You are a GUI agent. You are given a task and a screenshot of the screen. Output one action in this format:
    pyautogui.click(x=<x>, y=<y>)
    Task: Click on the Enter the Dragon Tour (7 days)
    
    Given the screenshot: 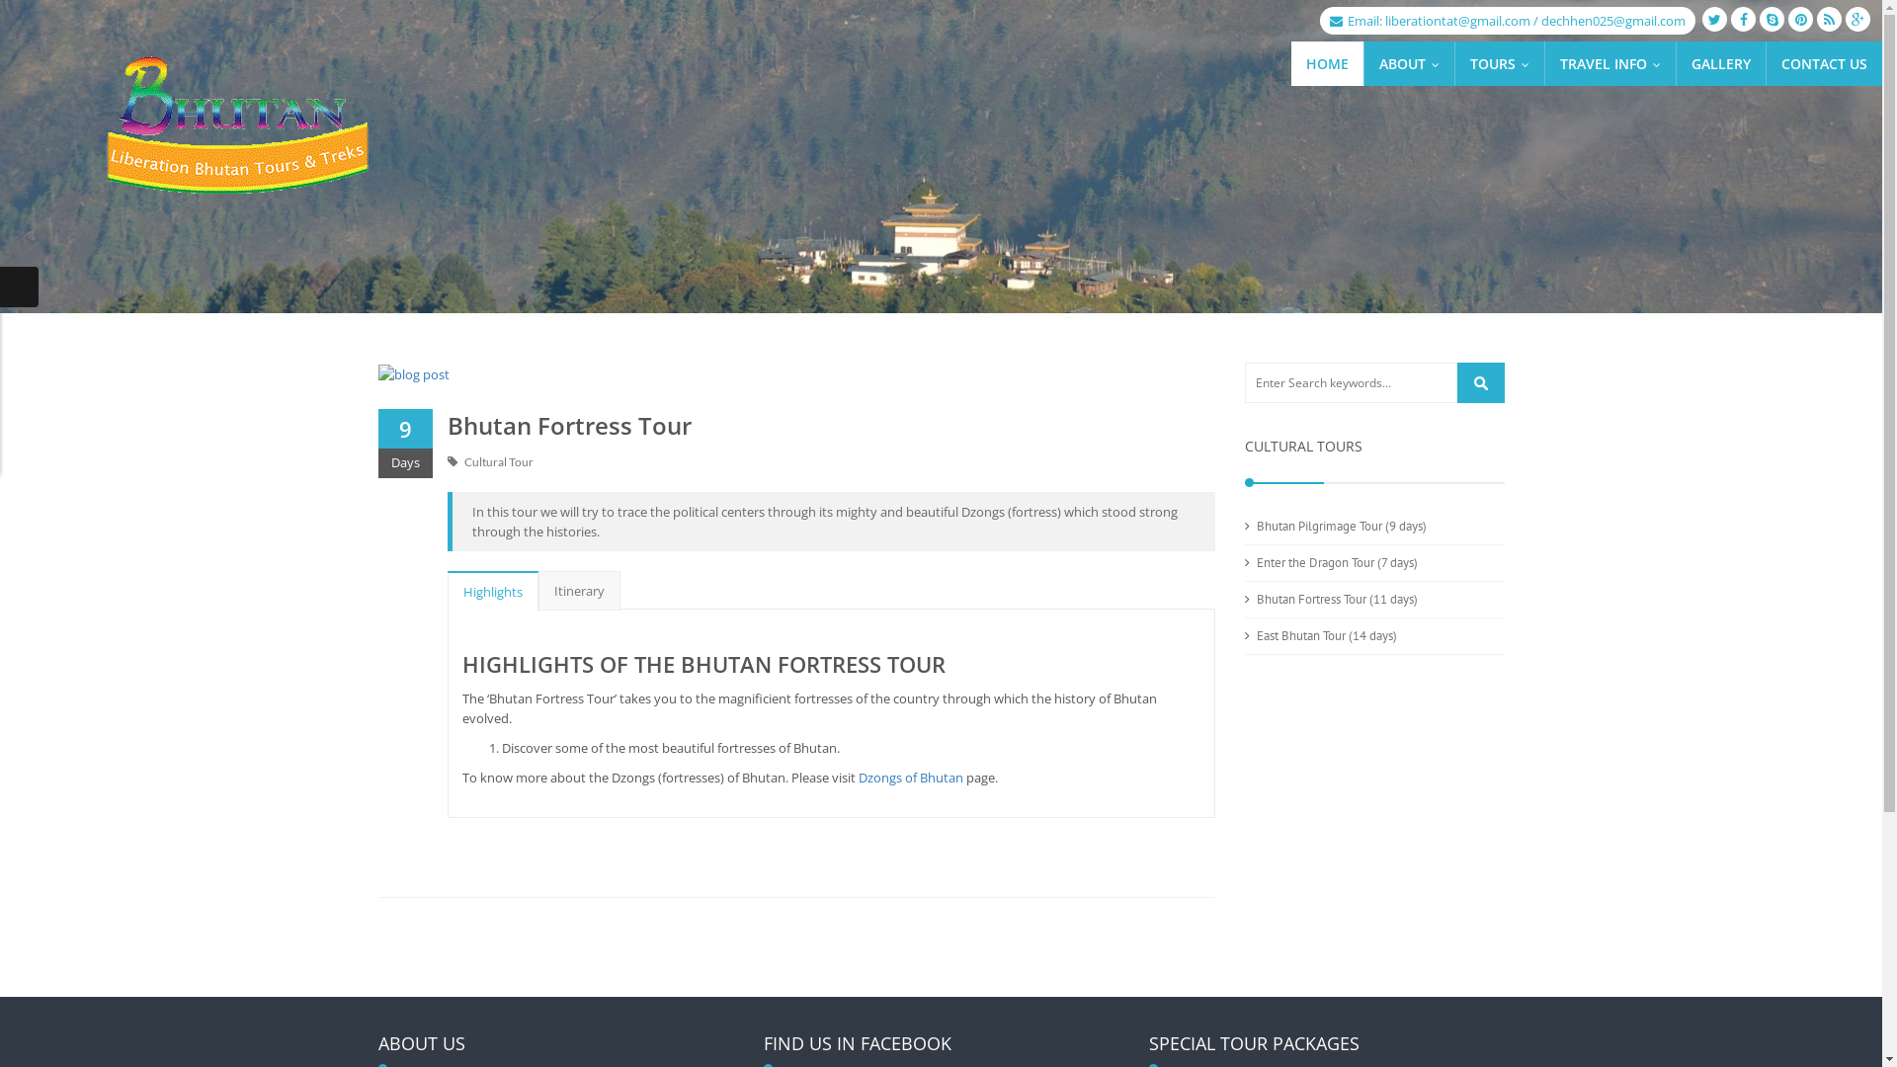 What is the action you would take?
    pyautogui.click(x=1338, y=563)
    